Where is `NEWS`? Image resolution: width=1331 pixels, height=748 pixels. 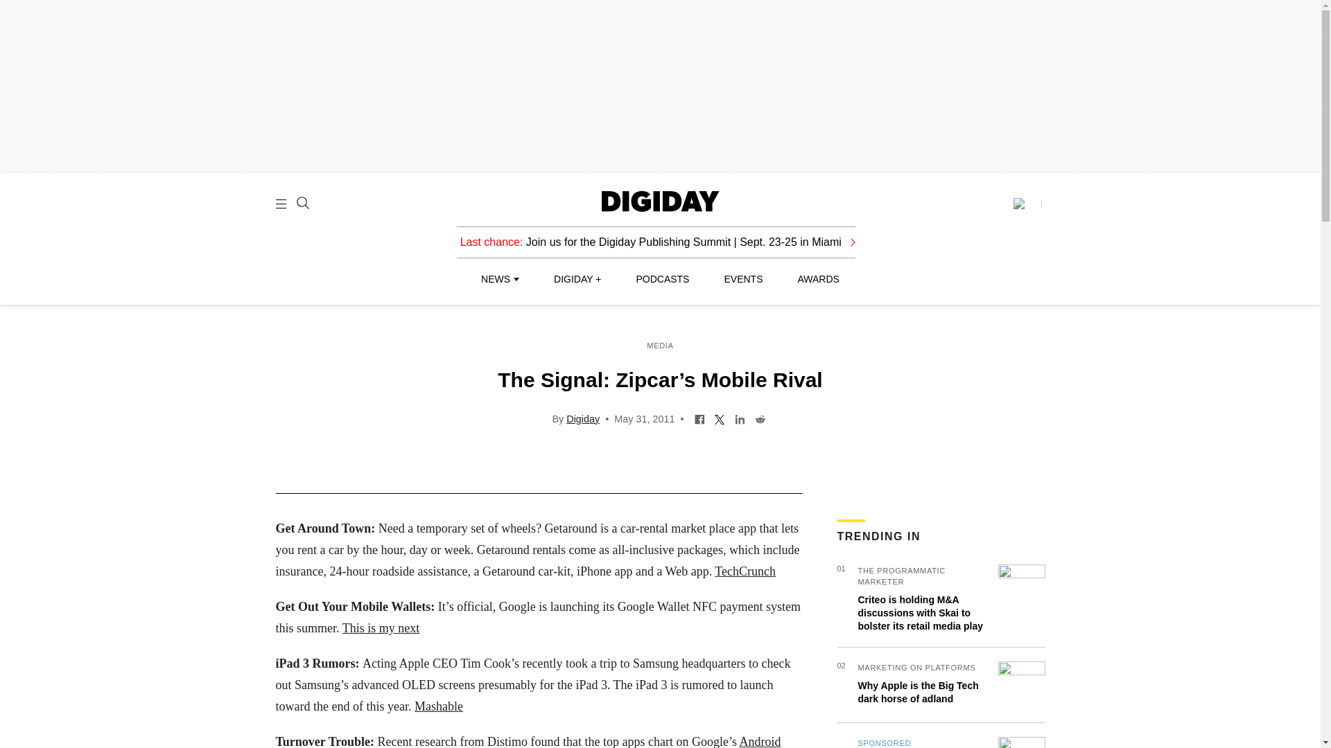
NEWS is located at coordinates (499, 279).